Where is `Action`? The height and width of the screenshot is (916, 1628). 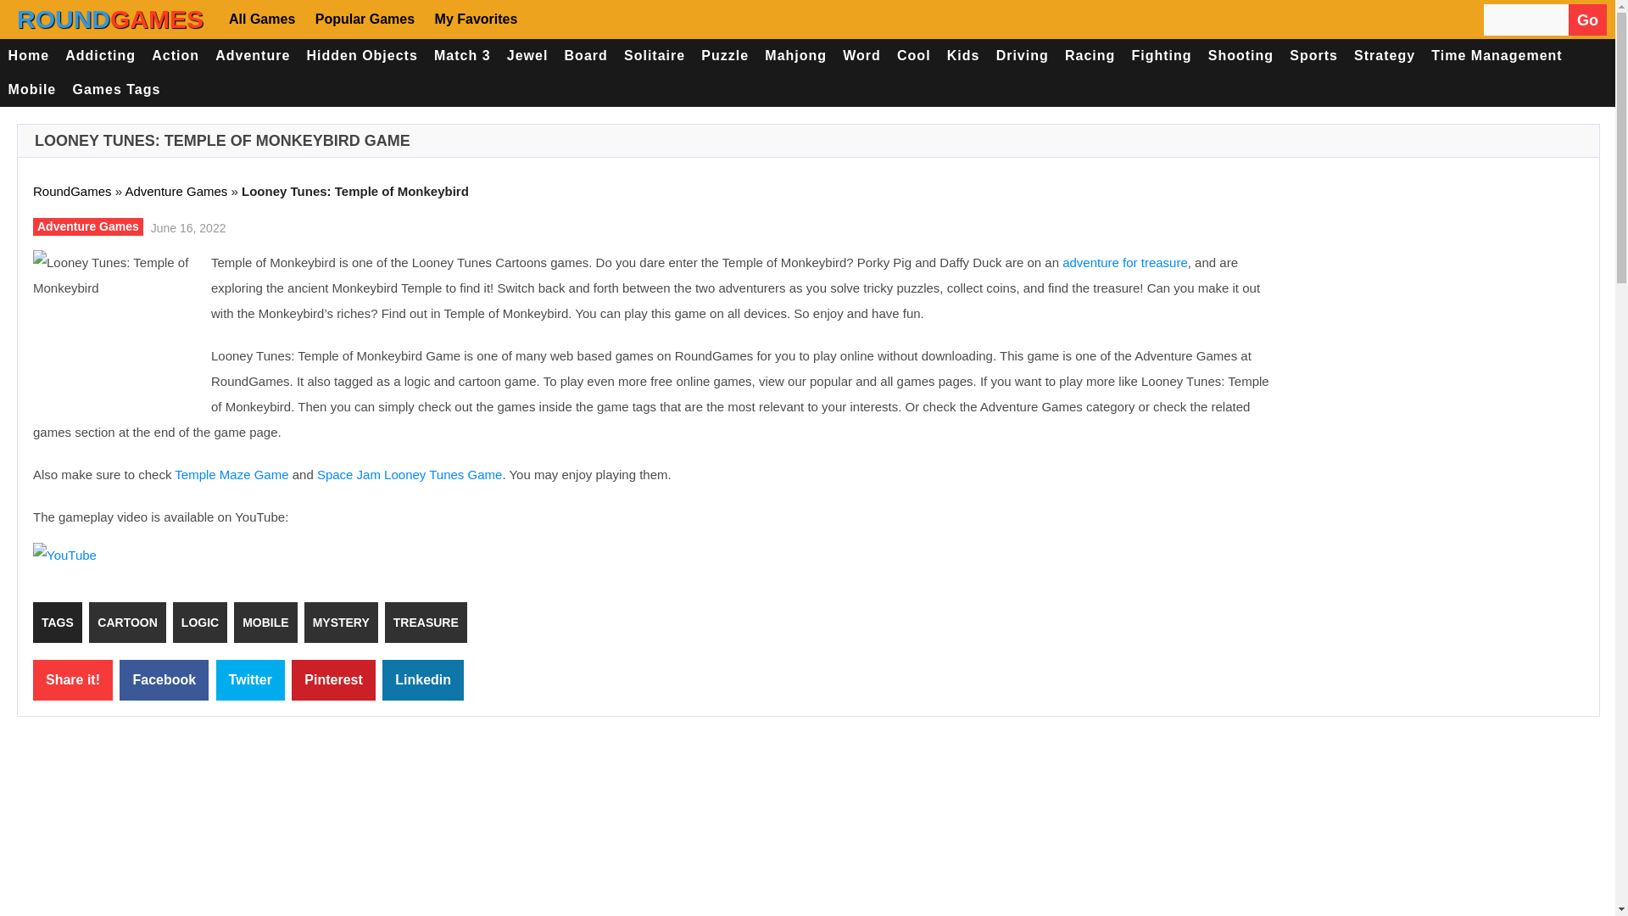
Action is located at coordinates (176, 56).